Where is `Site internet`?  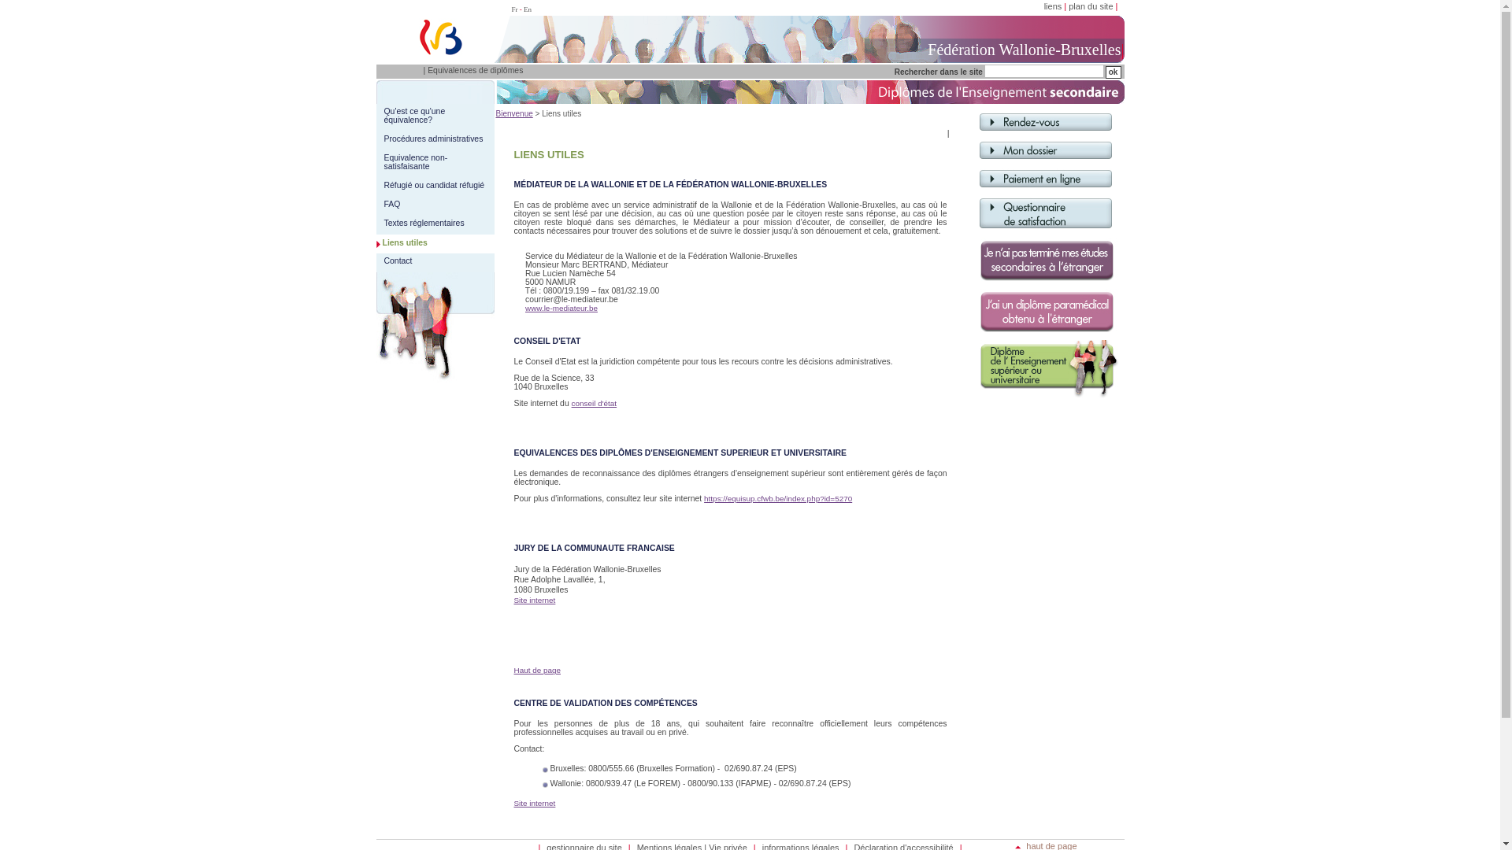 Site internet is located at coordinates (534, 803).